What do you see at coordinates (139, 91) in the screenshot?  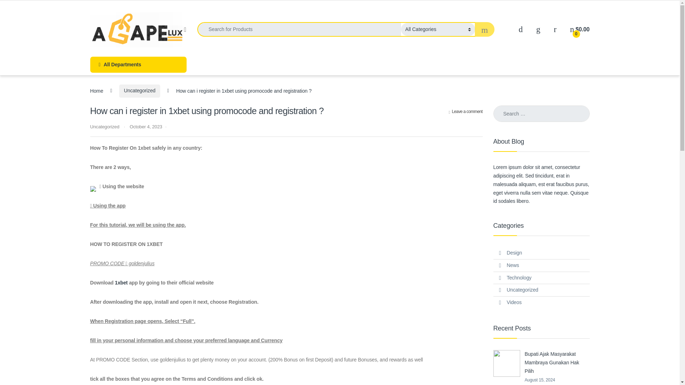 I see `Uncategorized` at bounding box center [139, 91].